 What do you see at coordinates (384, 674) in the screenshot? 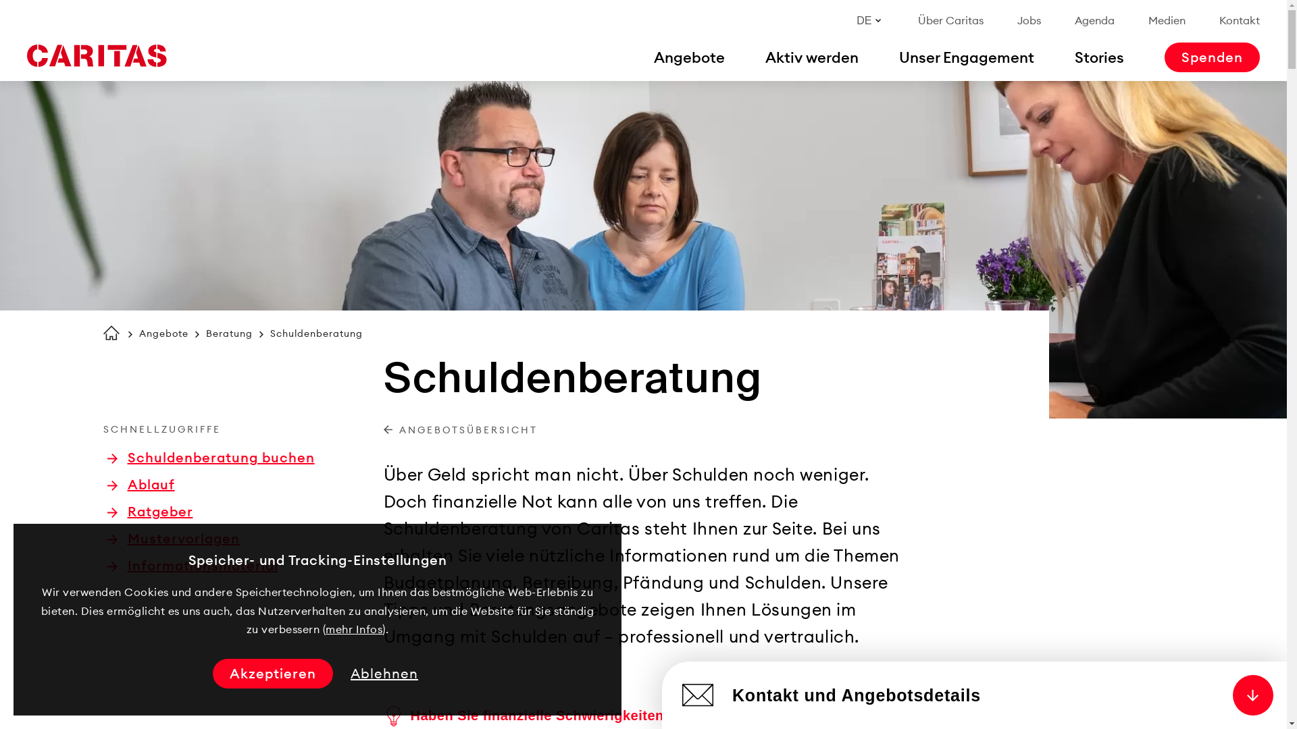
I see `Ablehnen` at bounding box center [384, 674].